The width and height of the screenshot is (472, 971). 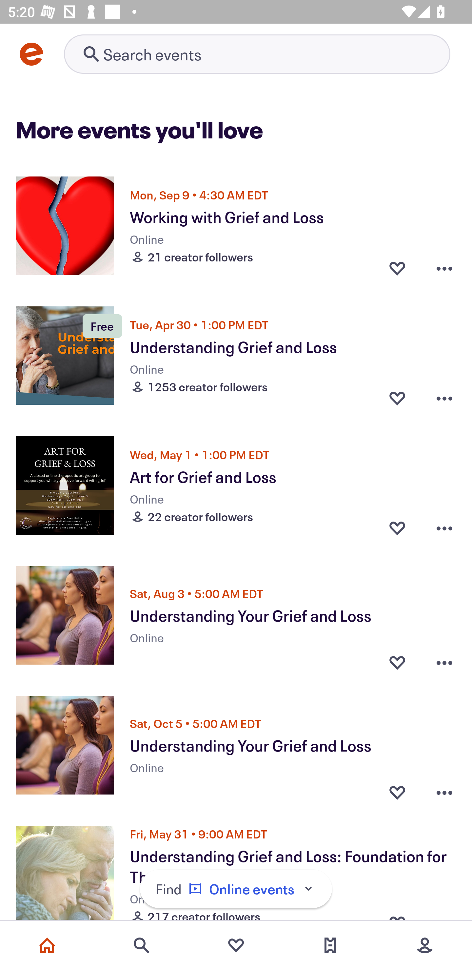 What do you see at coordinates (444, 659) in the screenshot?
I see `Overflow menu button` at bounding box center [444, 659].